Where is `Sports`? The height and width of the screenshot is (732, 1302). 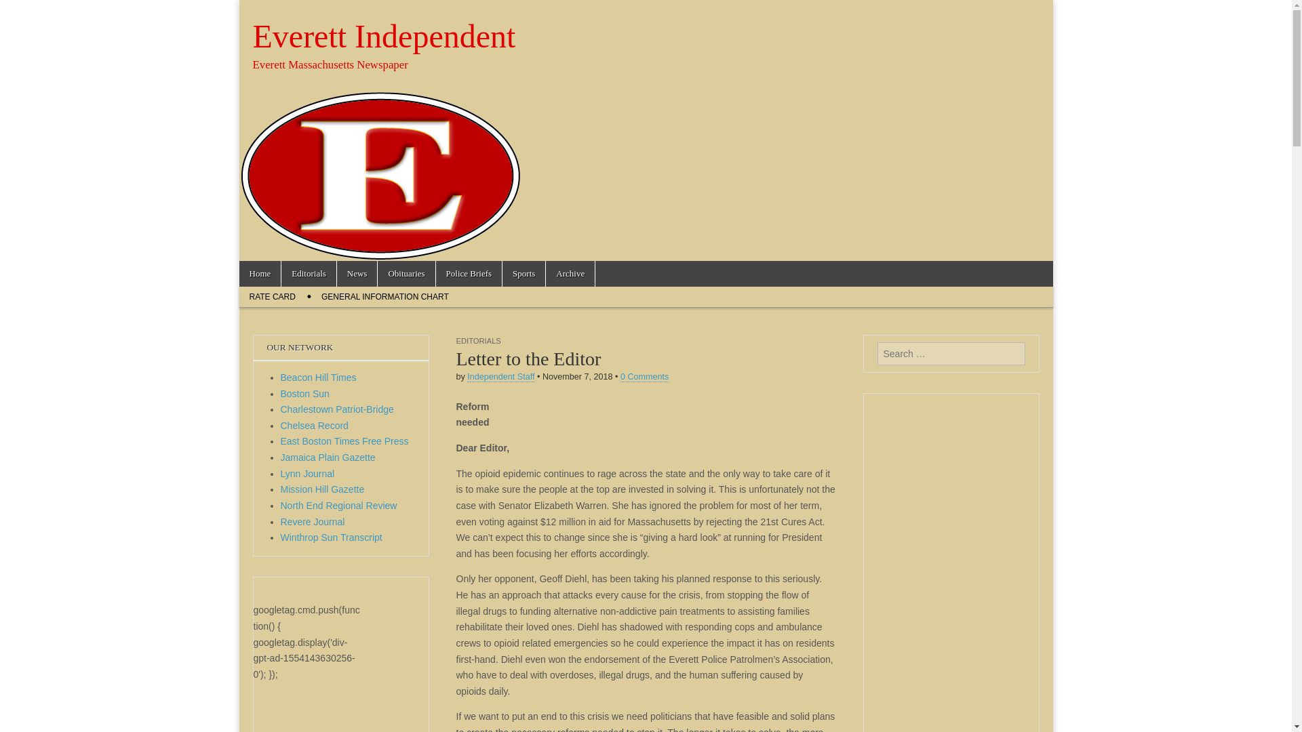
Sports is located at coordinates (524, 274).